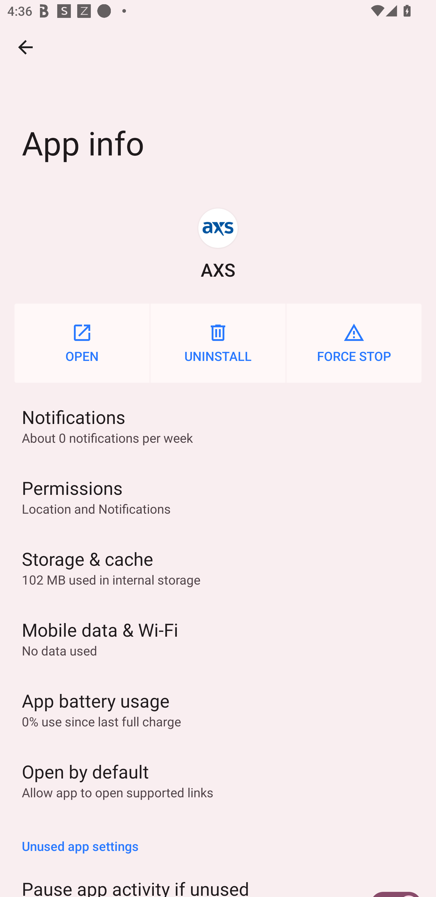 Image resolution: width=436 pixels, height=897 pixels. Describe the element at coordinates (218, 780) in the screenshot. I see `Open by default Allow app to open supported links` at that location.